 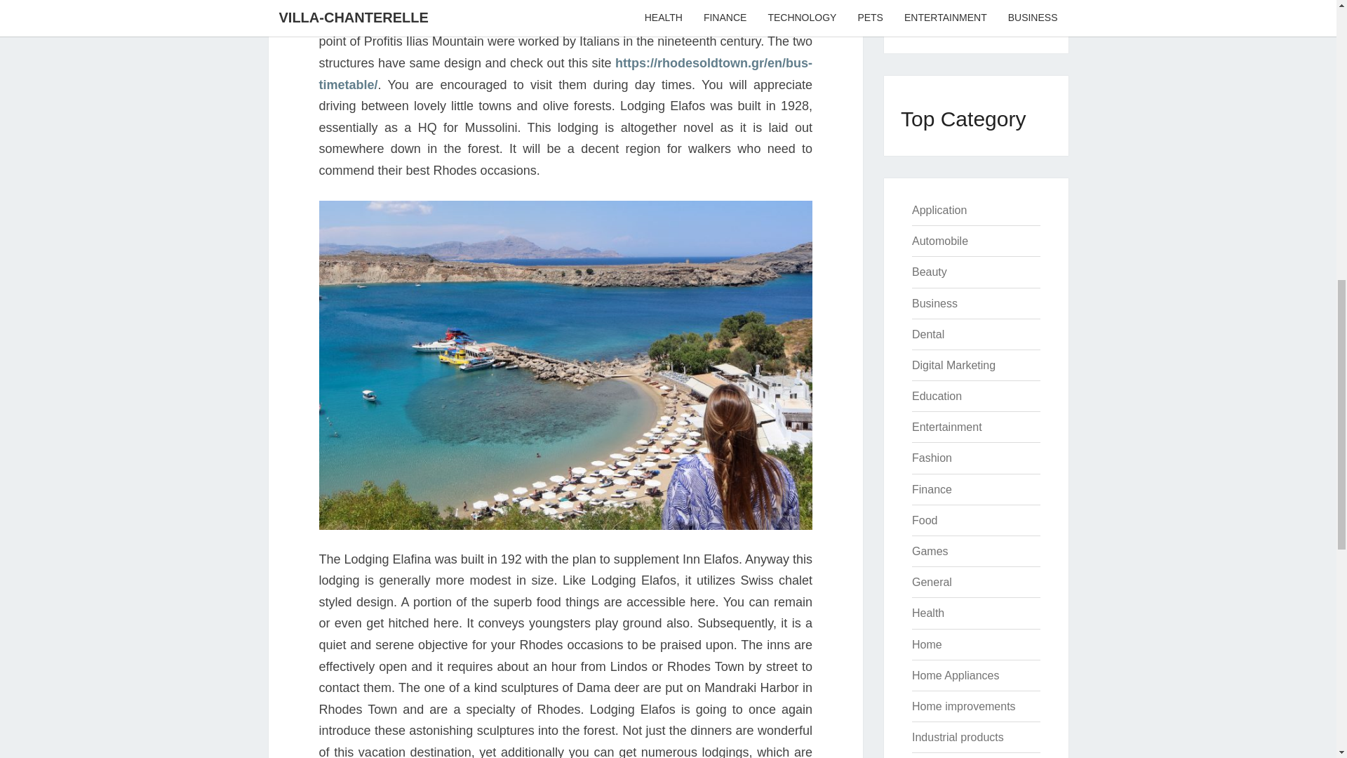 I want to click on Health, so click(x=927, y=613).